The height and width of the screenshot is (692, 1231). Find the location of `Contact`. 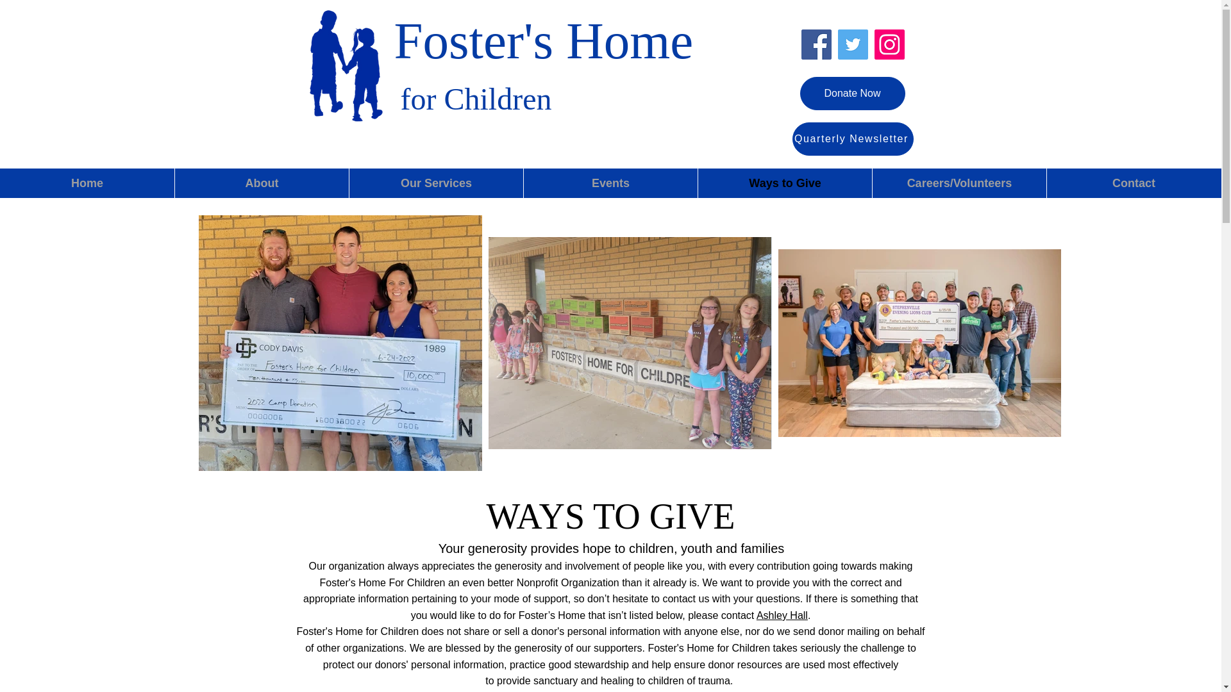

Contact is located at coordinates (1134, 183).